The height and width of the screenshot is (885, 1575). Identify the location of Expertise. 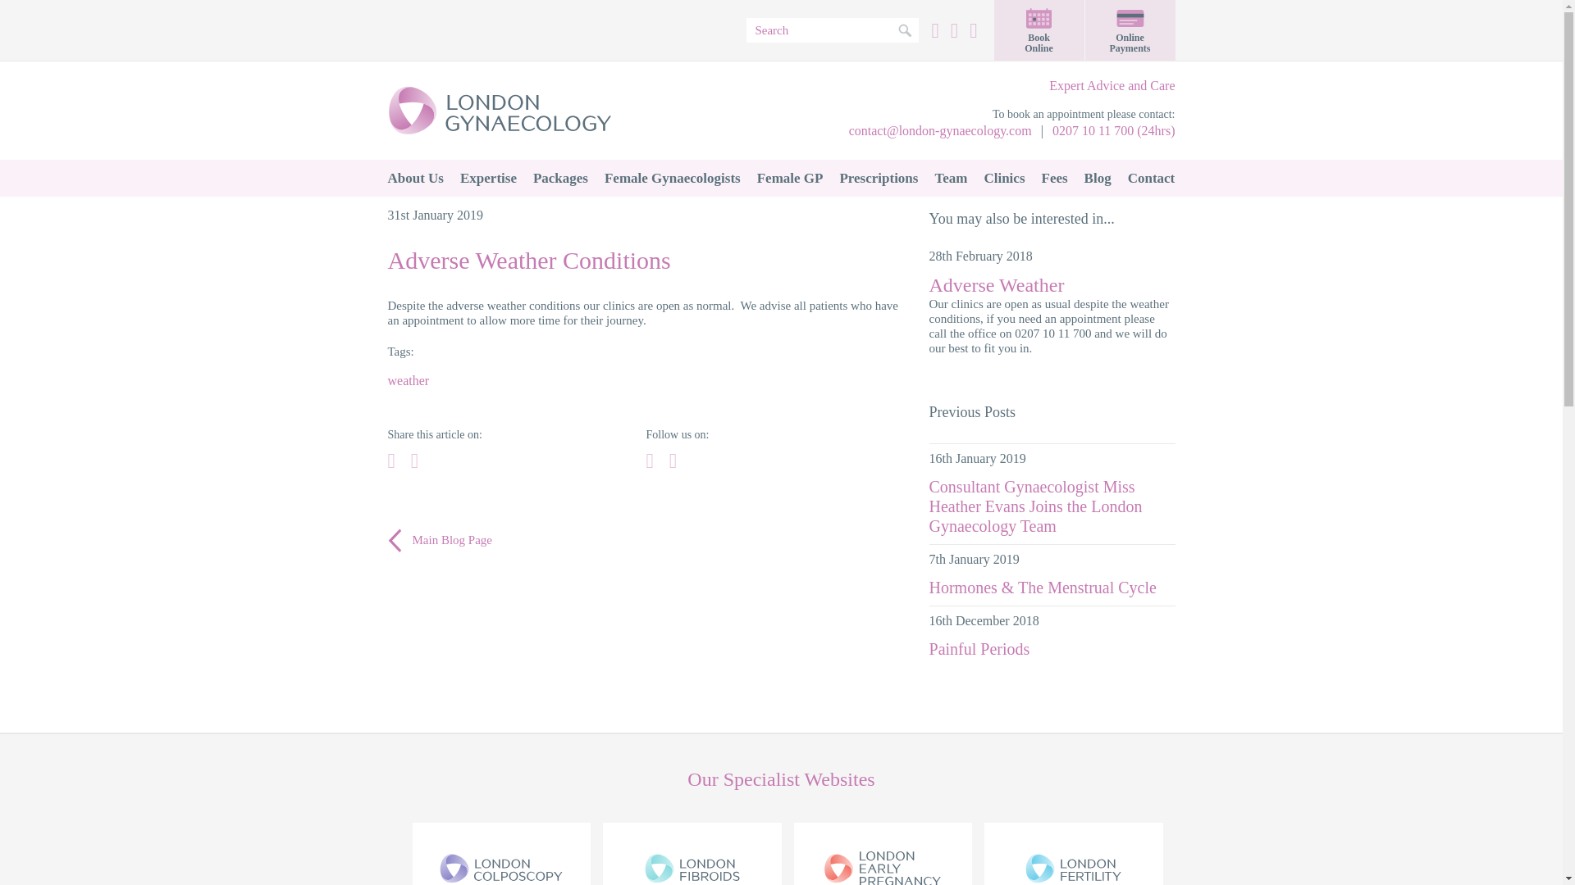
(488, 178).